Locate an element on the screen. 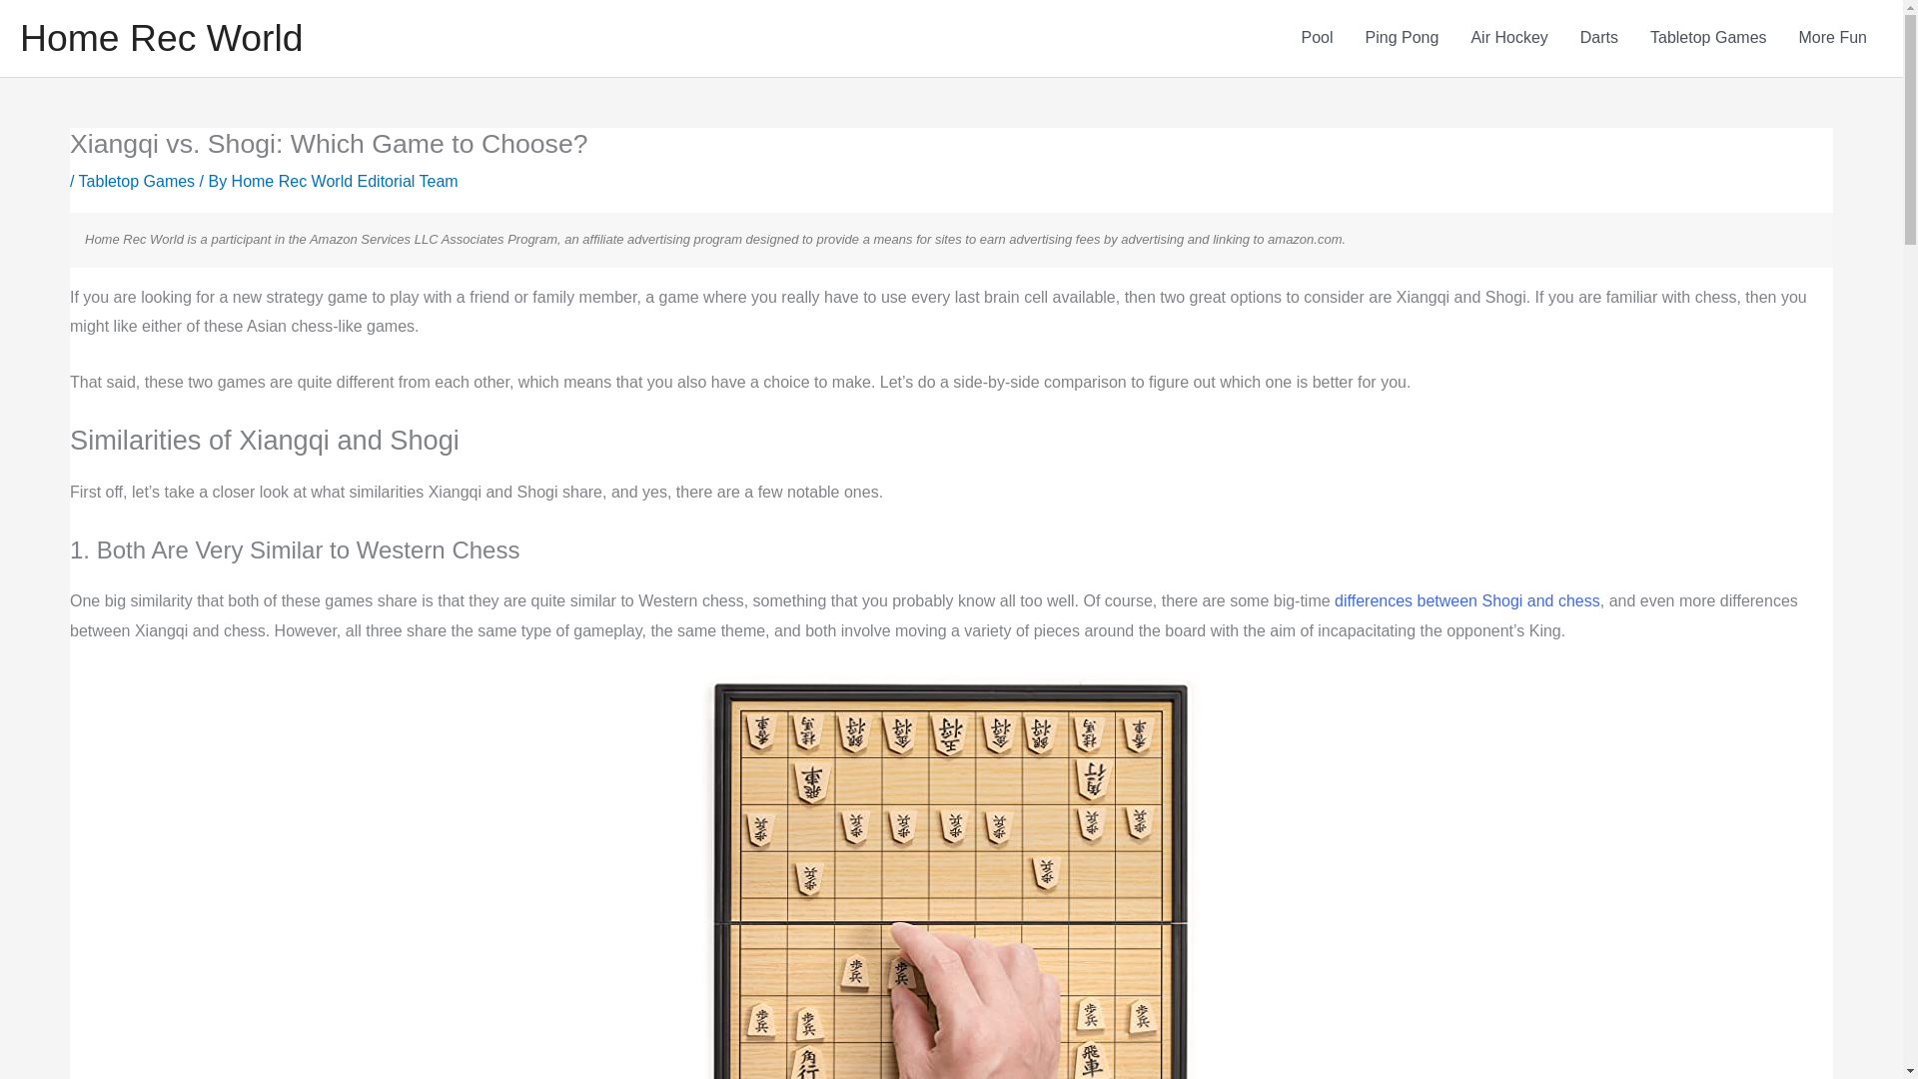 This screenshot has height=1079, width=1918. Home Rec World is located at coordinates (161, 38).